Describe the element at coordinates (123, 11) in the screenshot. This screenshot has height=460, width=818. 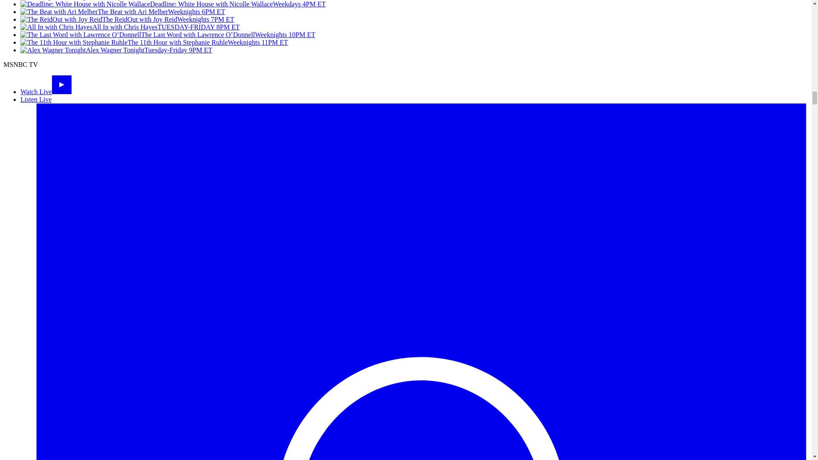
I see `The Beat with Ari MelberWeeknights 6PM ET` at that location.